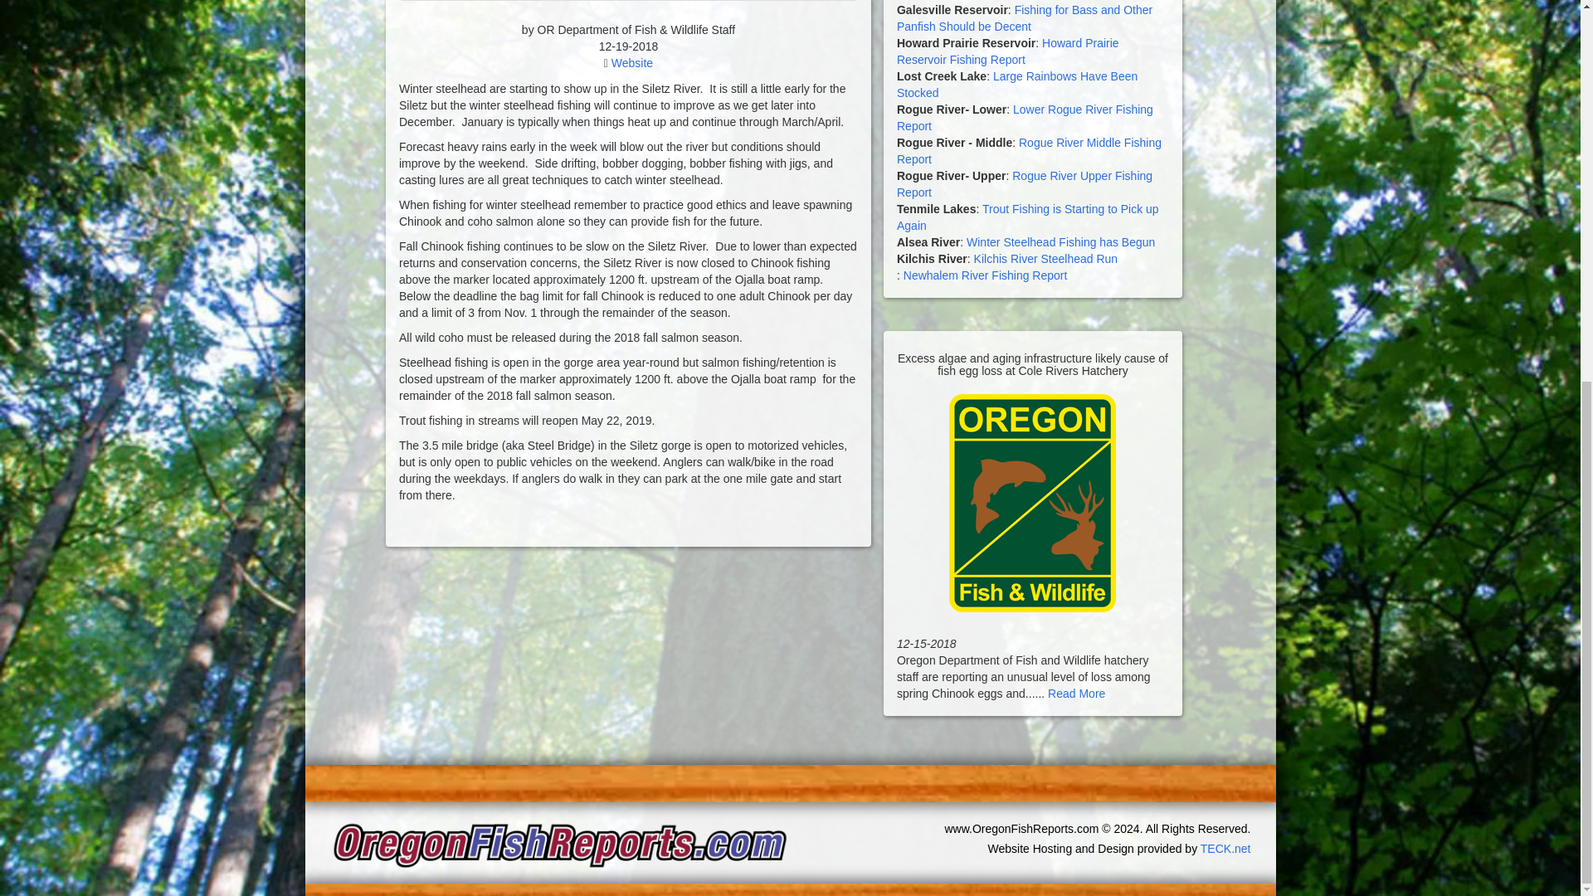  I want to click on Lower Rogue River Fishing Report, so click(1025, 118).